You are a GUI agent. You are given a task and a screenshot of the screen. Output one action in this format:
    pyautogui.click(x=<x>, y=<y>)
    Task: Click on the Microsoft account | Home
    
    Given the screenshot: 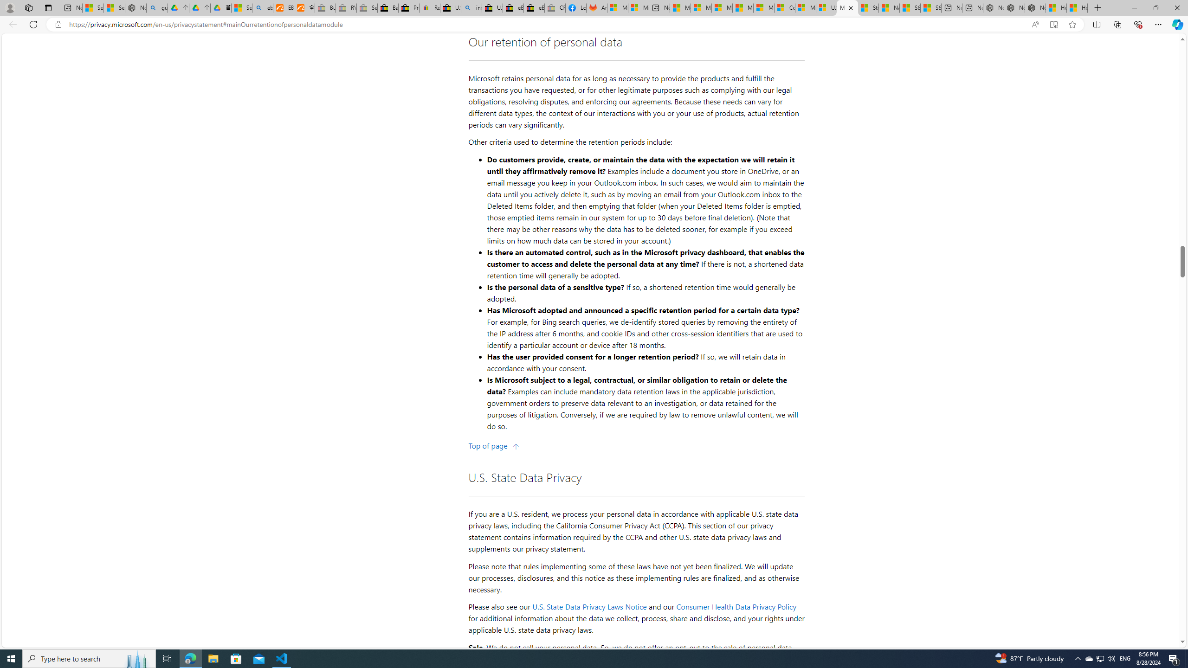 What is the action you would take?
    pyautogui.click(x=722, y=8)
    